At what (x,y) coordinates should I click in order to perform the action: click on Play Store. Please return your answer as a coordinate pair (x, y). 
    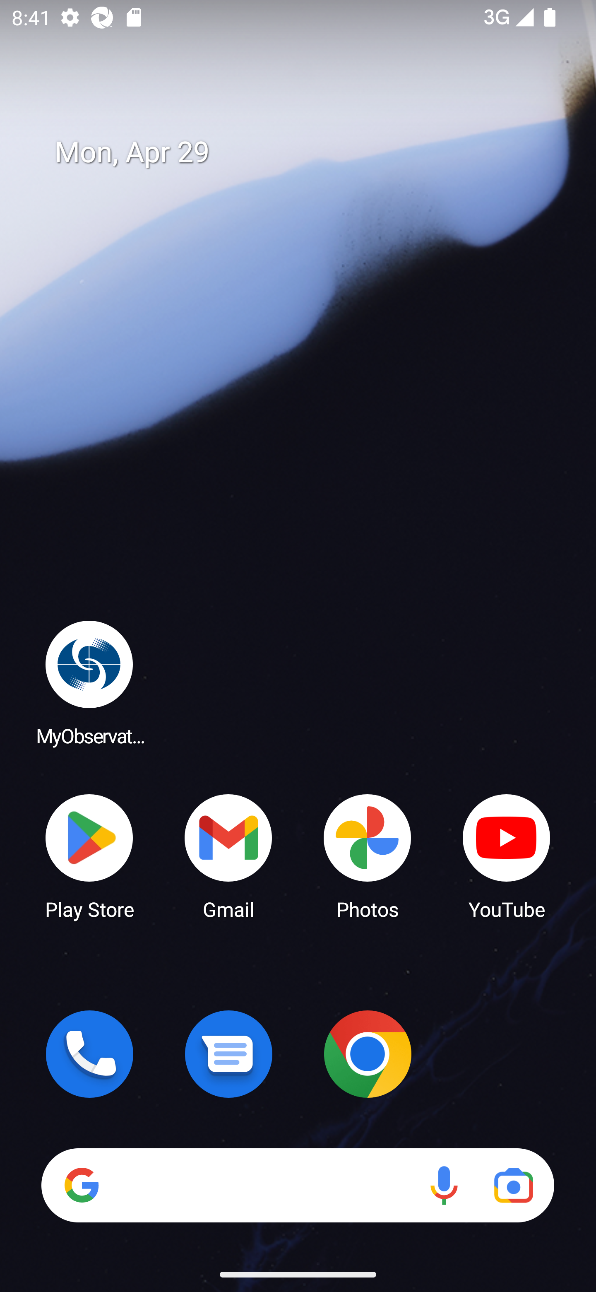
    Looking at the image, I should click on (89, 856).